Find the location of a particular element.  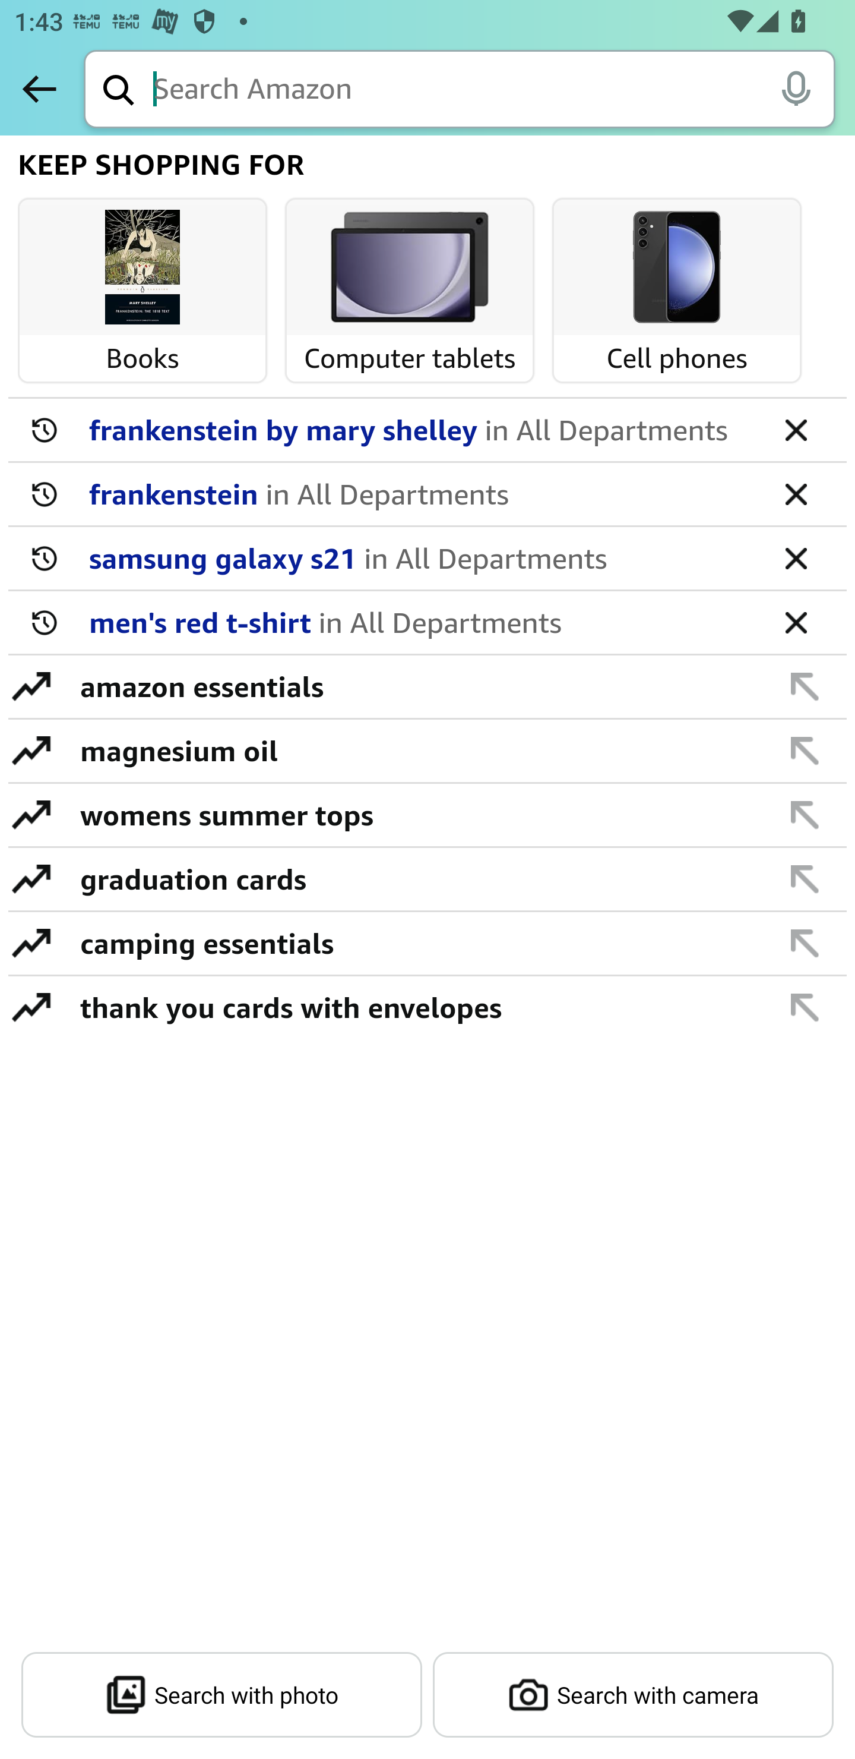

amazon essentials is located at coordinates (416, 686).